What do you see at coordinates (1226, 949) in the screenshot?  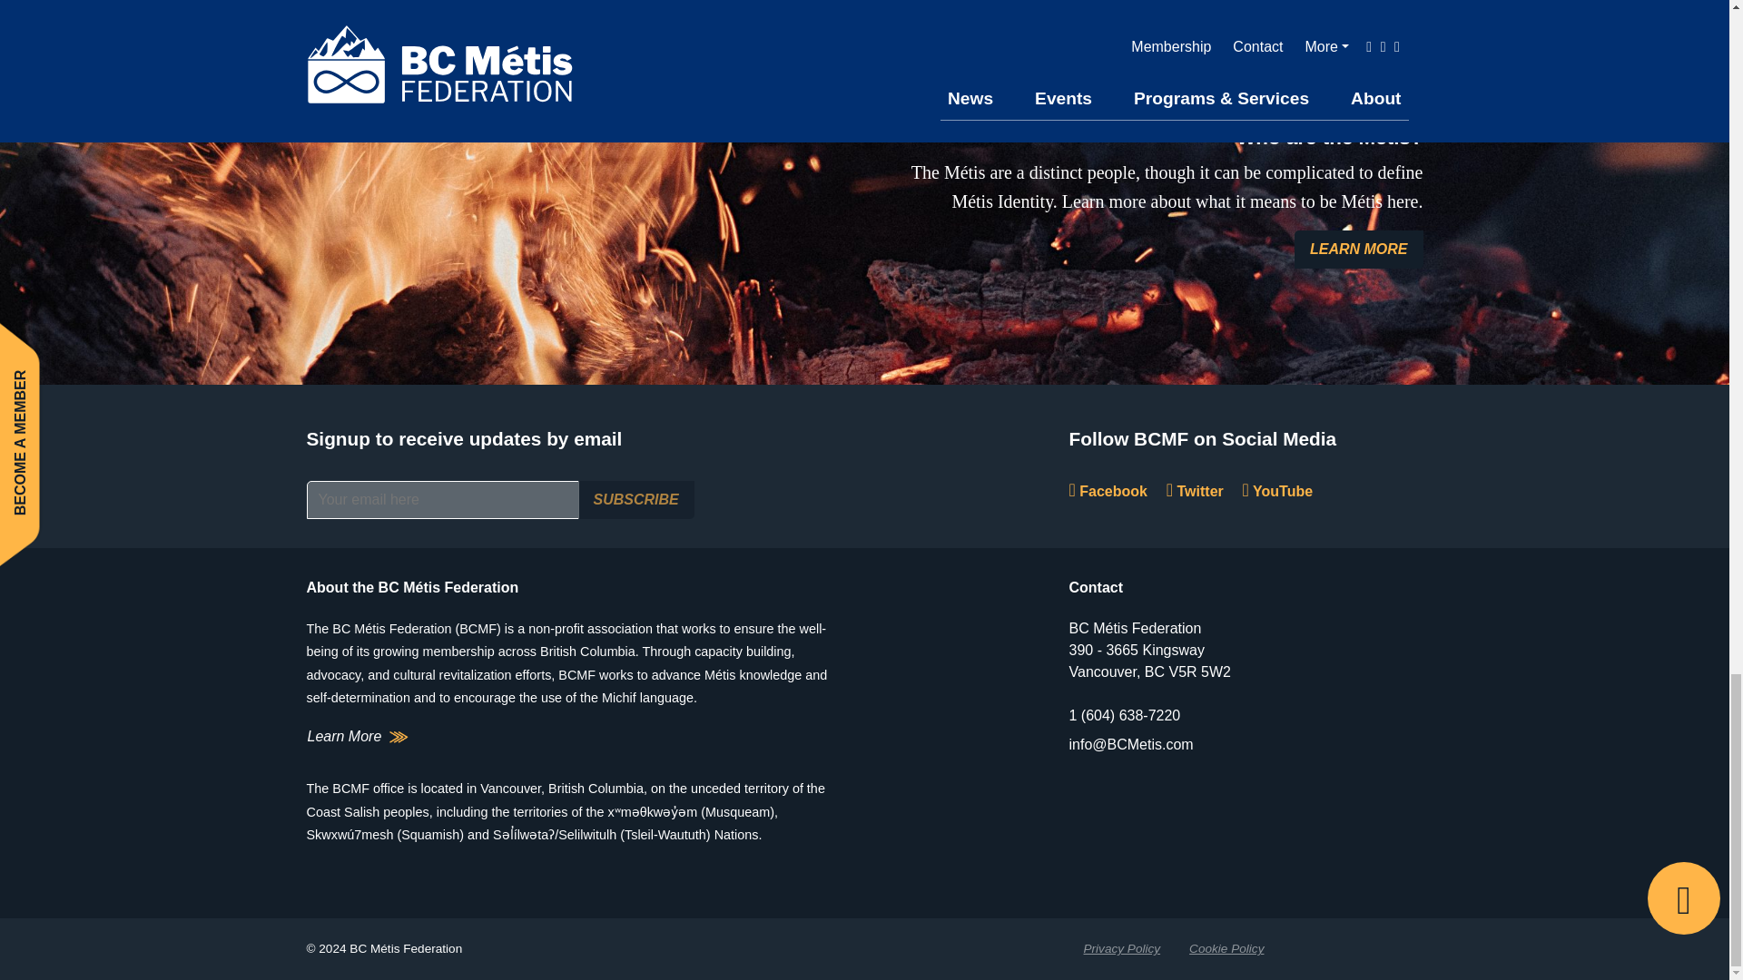 I see `Cookie Policy` at bounding box center [1226, 949].